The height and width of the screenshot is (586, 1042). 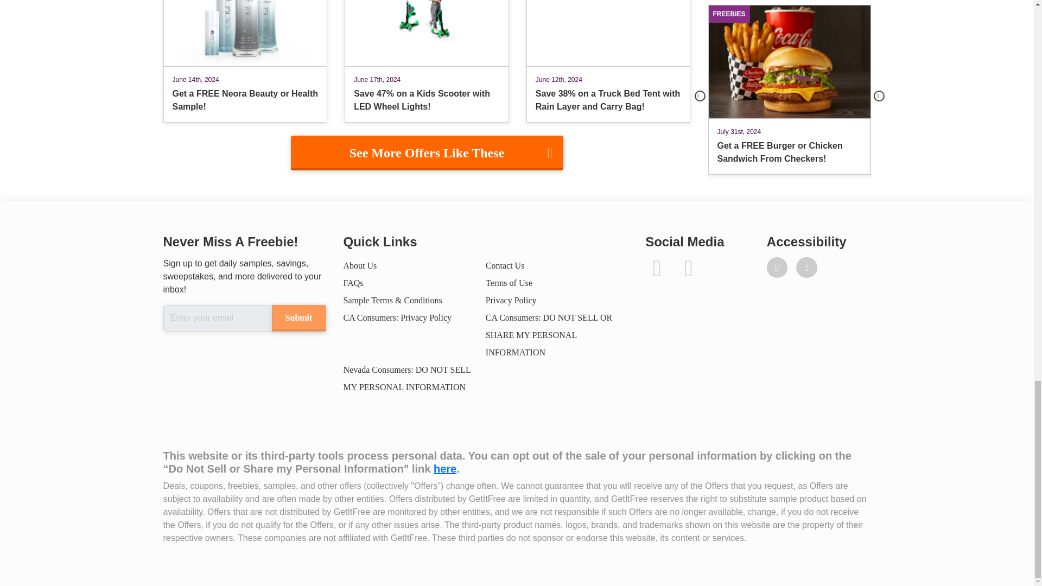 What do you see at coordinates (359, 265) in the screenshot?
I see `About Us` at bounding box center [359, 265].